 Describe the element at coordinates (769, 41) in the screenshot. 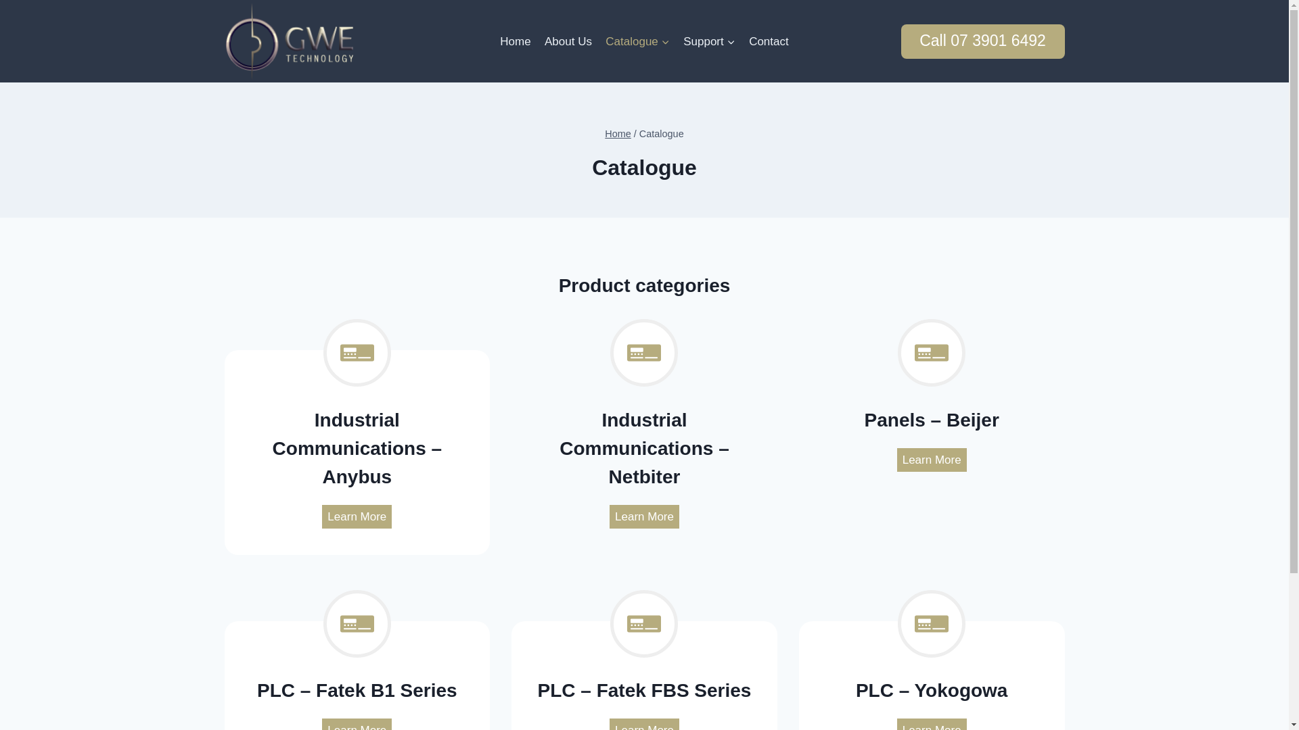

I see `Contact` at that location.